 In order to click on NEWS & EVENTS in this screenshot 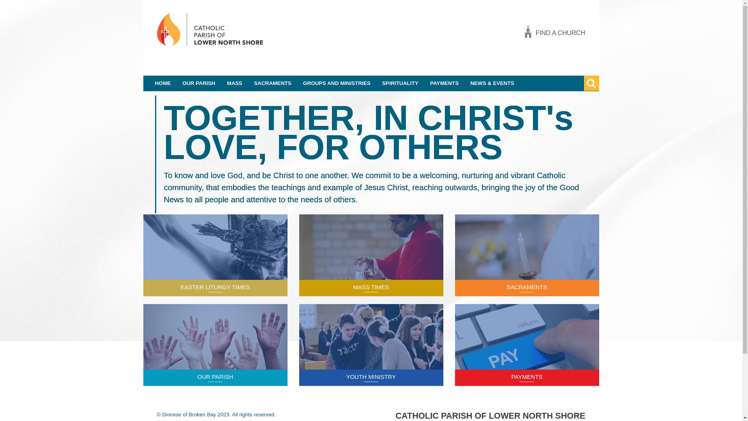, I will do `click(492, 83)`.